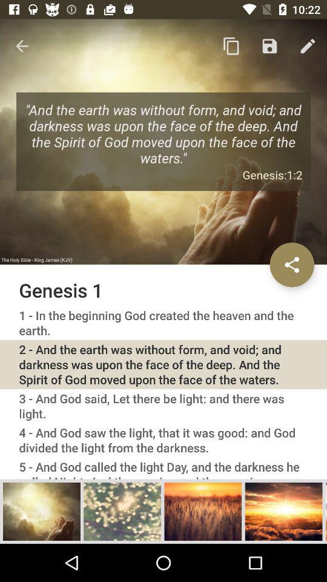 This screenshot has width=327, height=582. I want to click on share article, so click(292, 264).